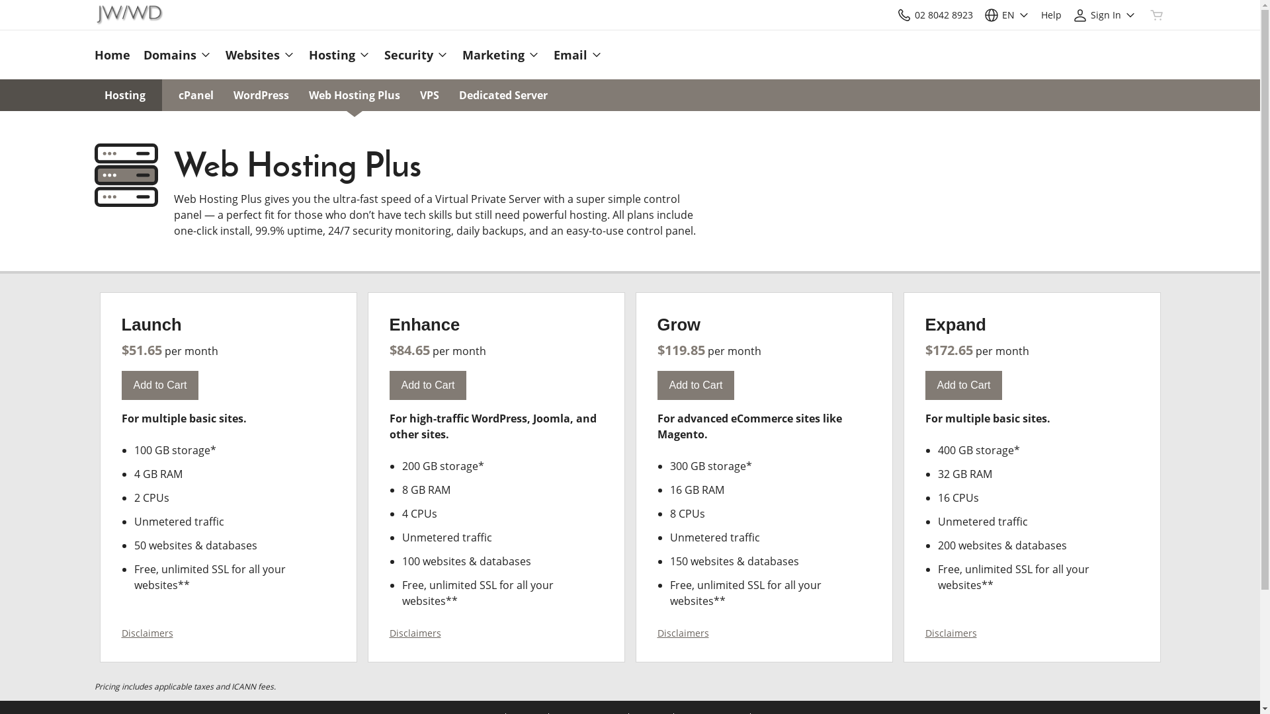  What do you see at coordinates (148, 633) in the screenshot?
I see `Disclaimers` at bounding box center [148, 633].